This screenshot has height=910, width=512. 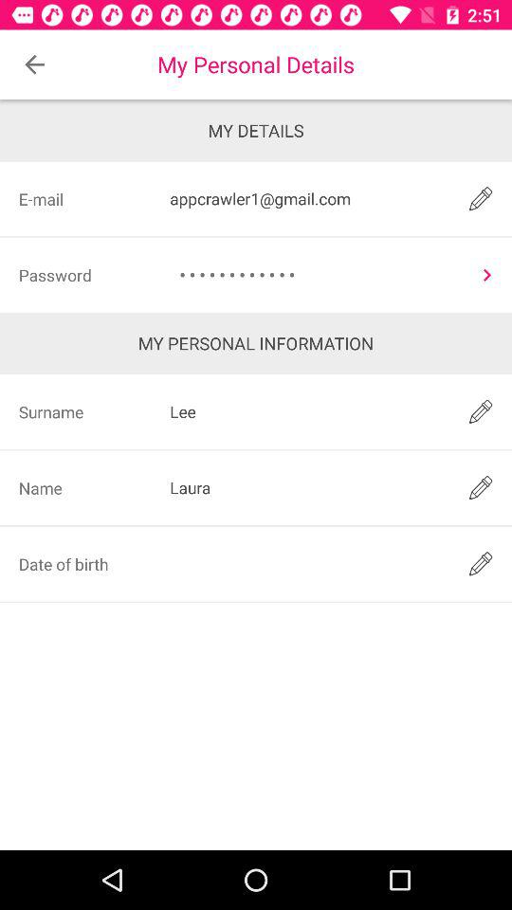 I want to click on open icon to the right of surname icon, so click(x=306, y=411).